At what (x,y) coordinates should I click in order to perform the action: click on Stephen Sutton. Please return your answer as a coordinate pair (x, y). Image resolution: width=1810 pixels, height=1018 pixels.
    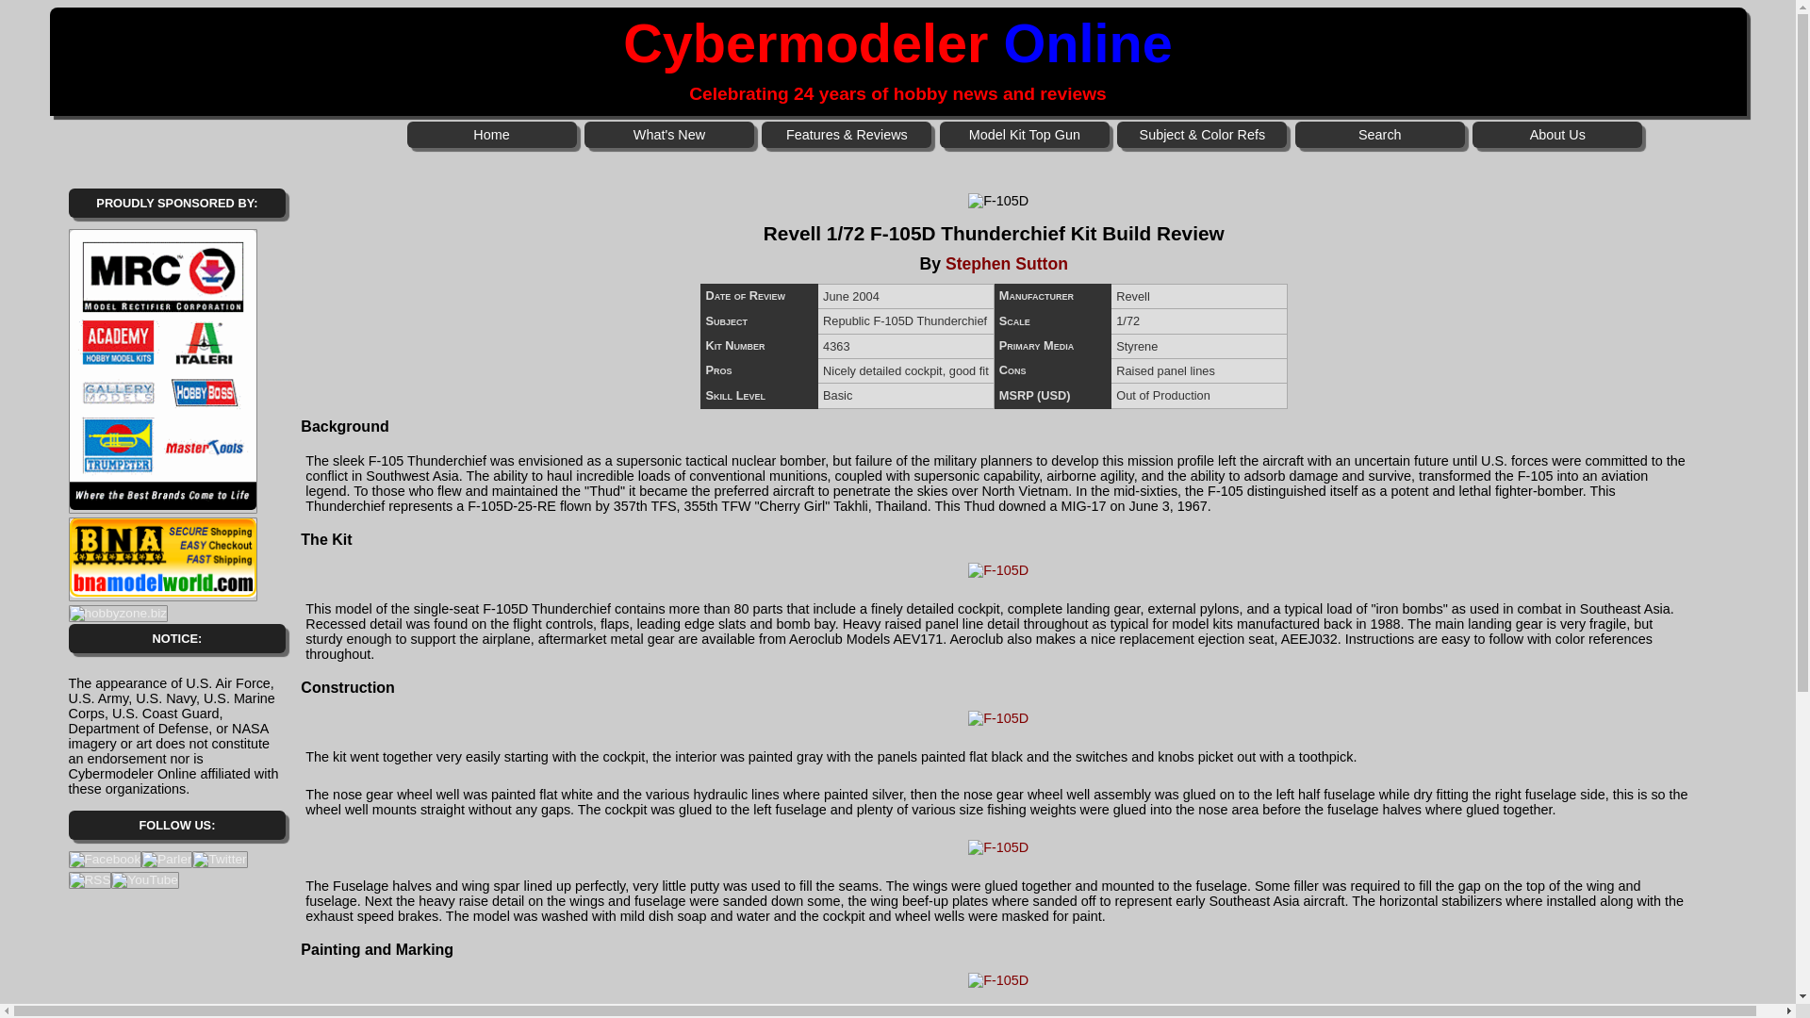
    Looking at the image, I should click on (1006, 264).